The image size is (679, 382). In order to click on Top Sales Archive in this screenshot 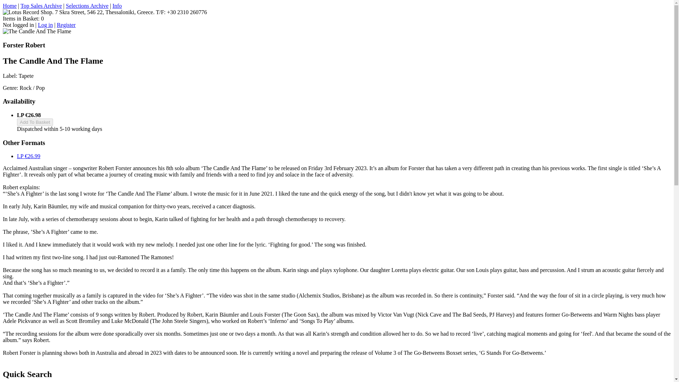, I will do `click(41, 6)`.